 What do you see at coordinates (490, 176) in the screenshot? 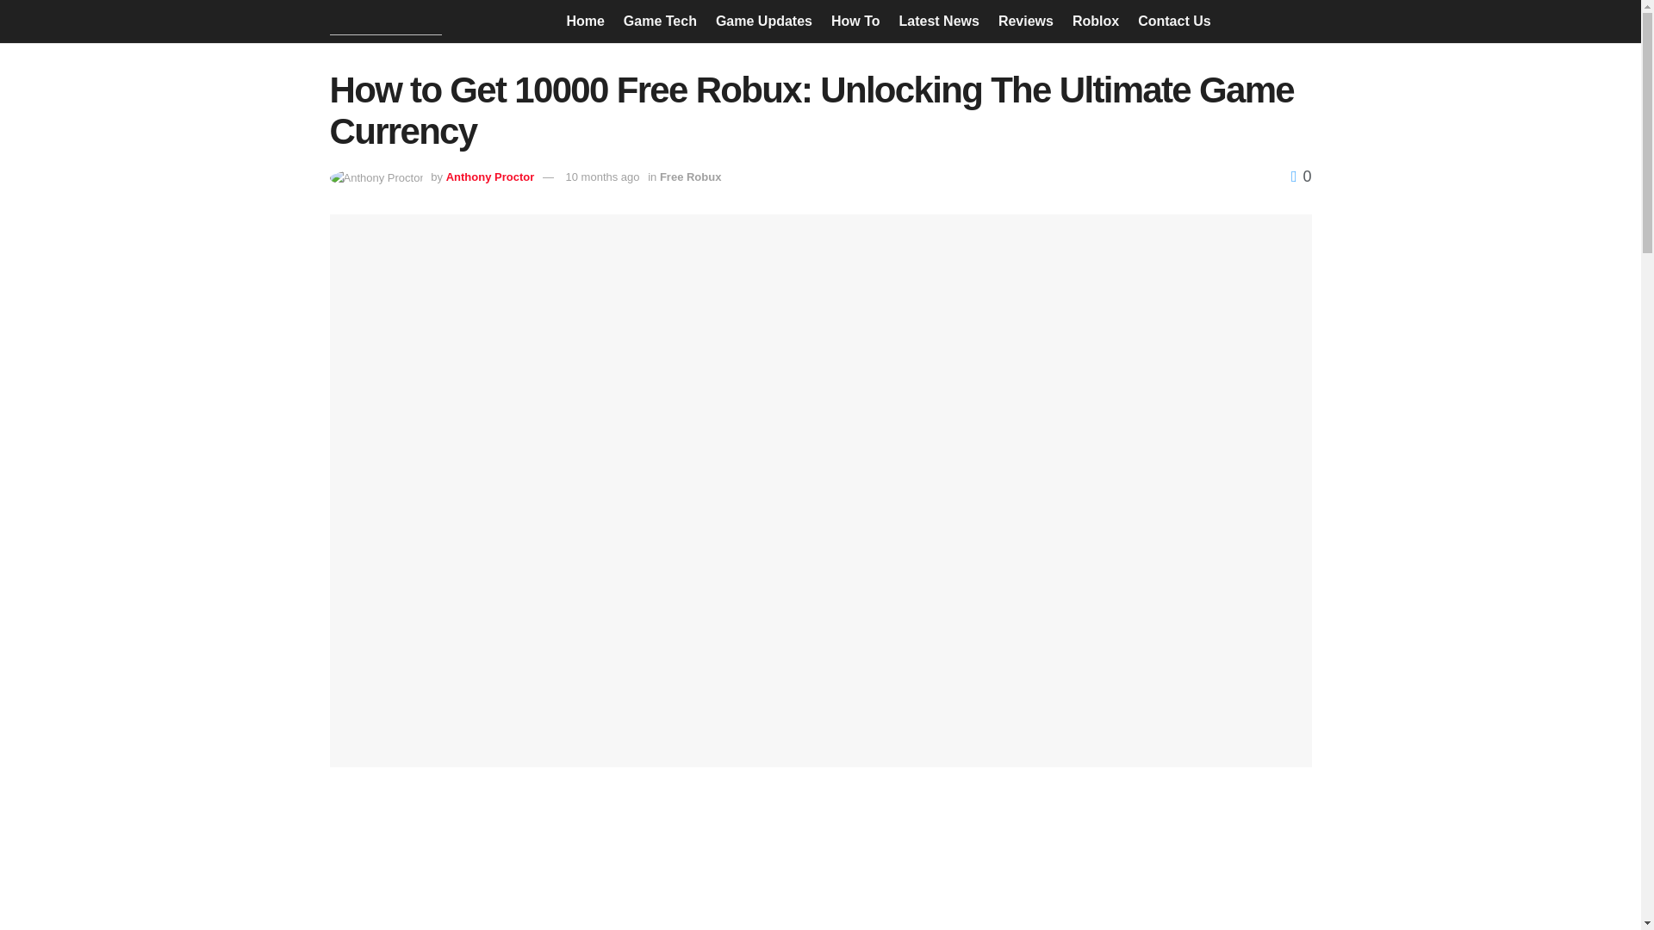
I see `Anthony Proctor` at bounding box center [490, 176].